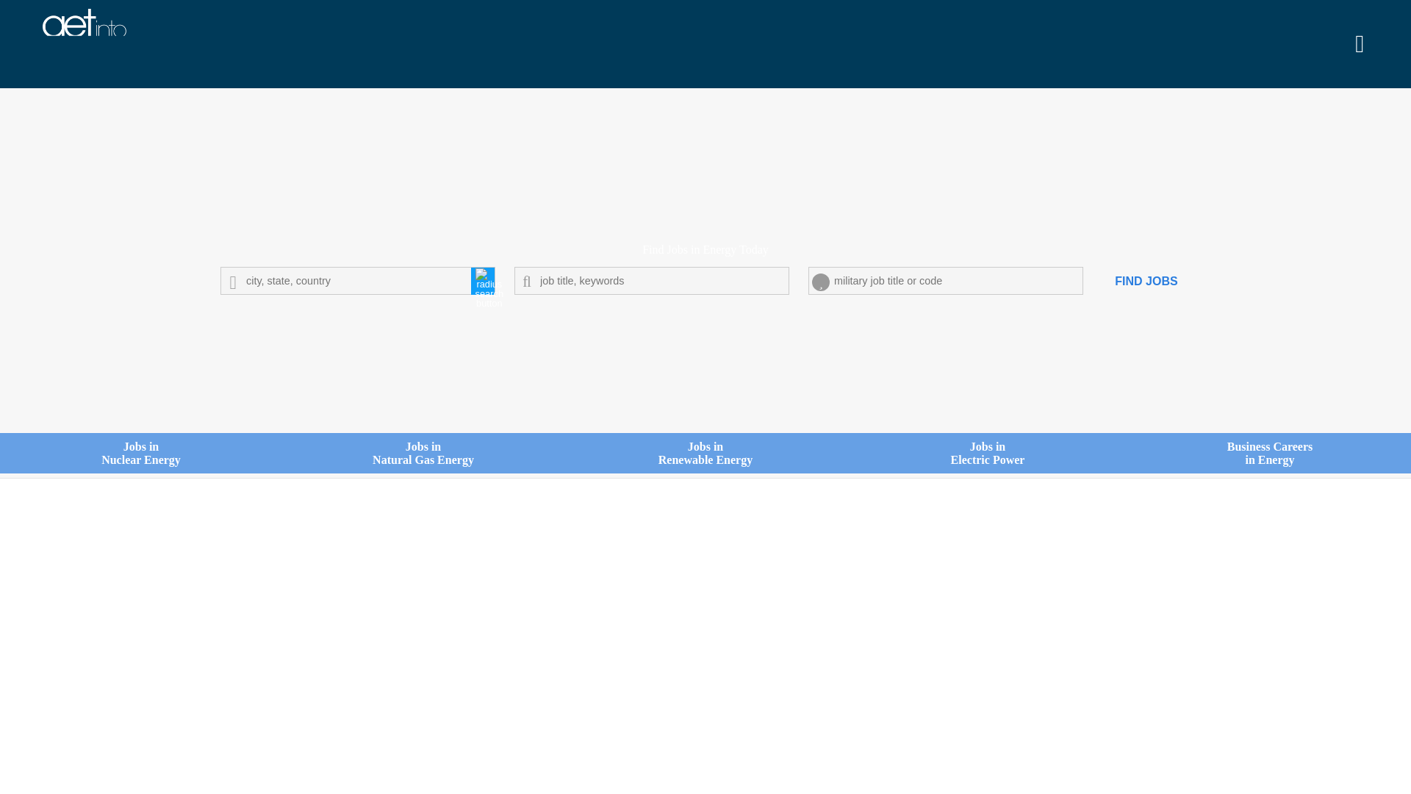 The width and height of the screenshot is (1411, 794). Describe the element at coordinates (651, 280) in the screenshot. I see `Search Phrase` at that location.